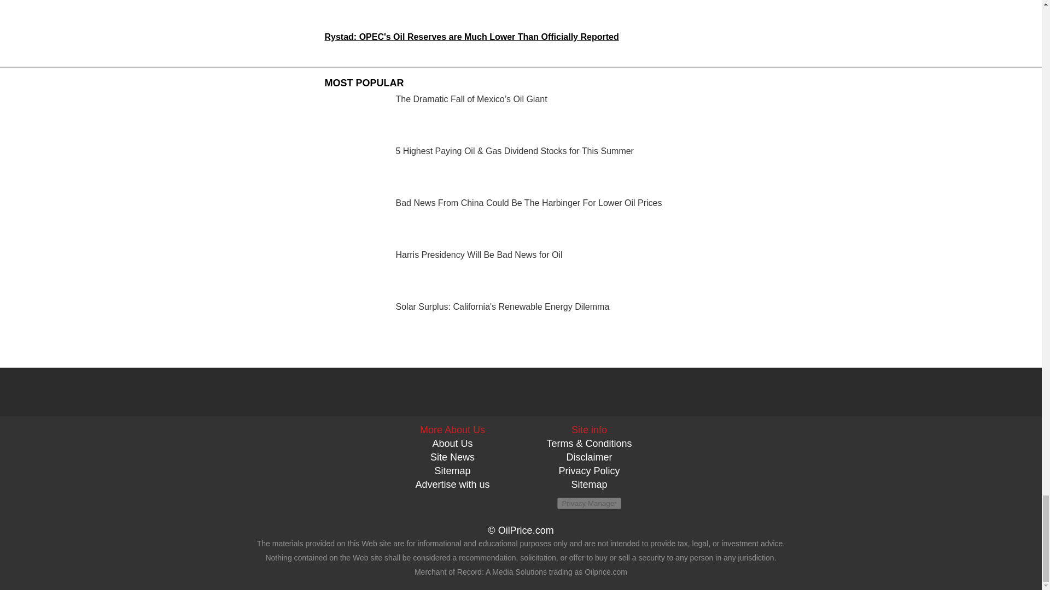 Image resolution: width=1050 pixels, height=590 pixels. Describe the element at coordinates (526, 530) in the screenshot. I see `OilPrice.com` at that location.